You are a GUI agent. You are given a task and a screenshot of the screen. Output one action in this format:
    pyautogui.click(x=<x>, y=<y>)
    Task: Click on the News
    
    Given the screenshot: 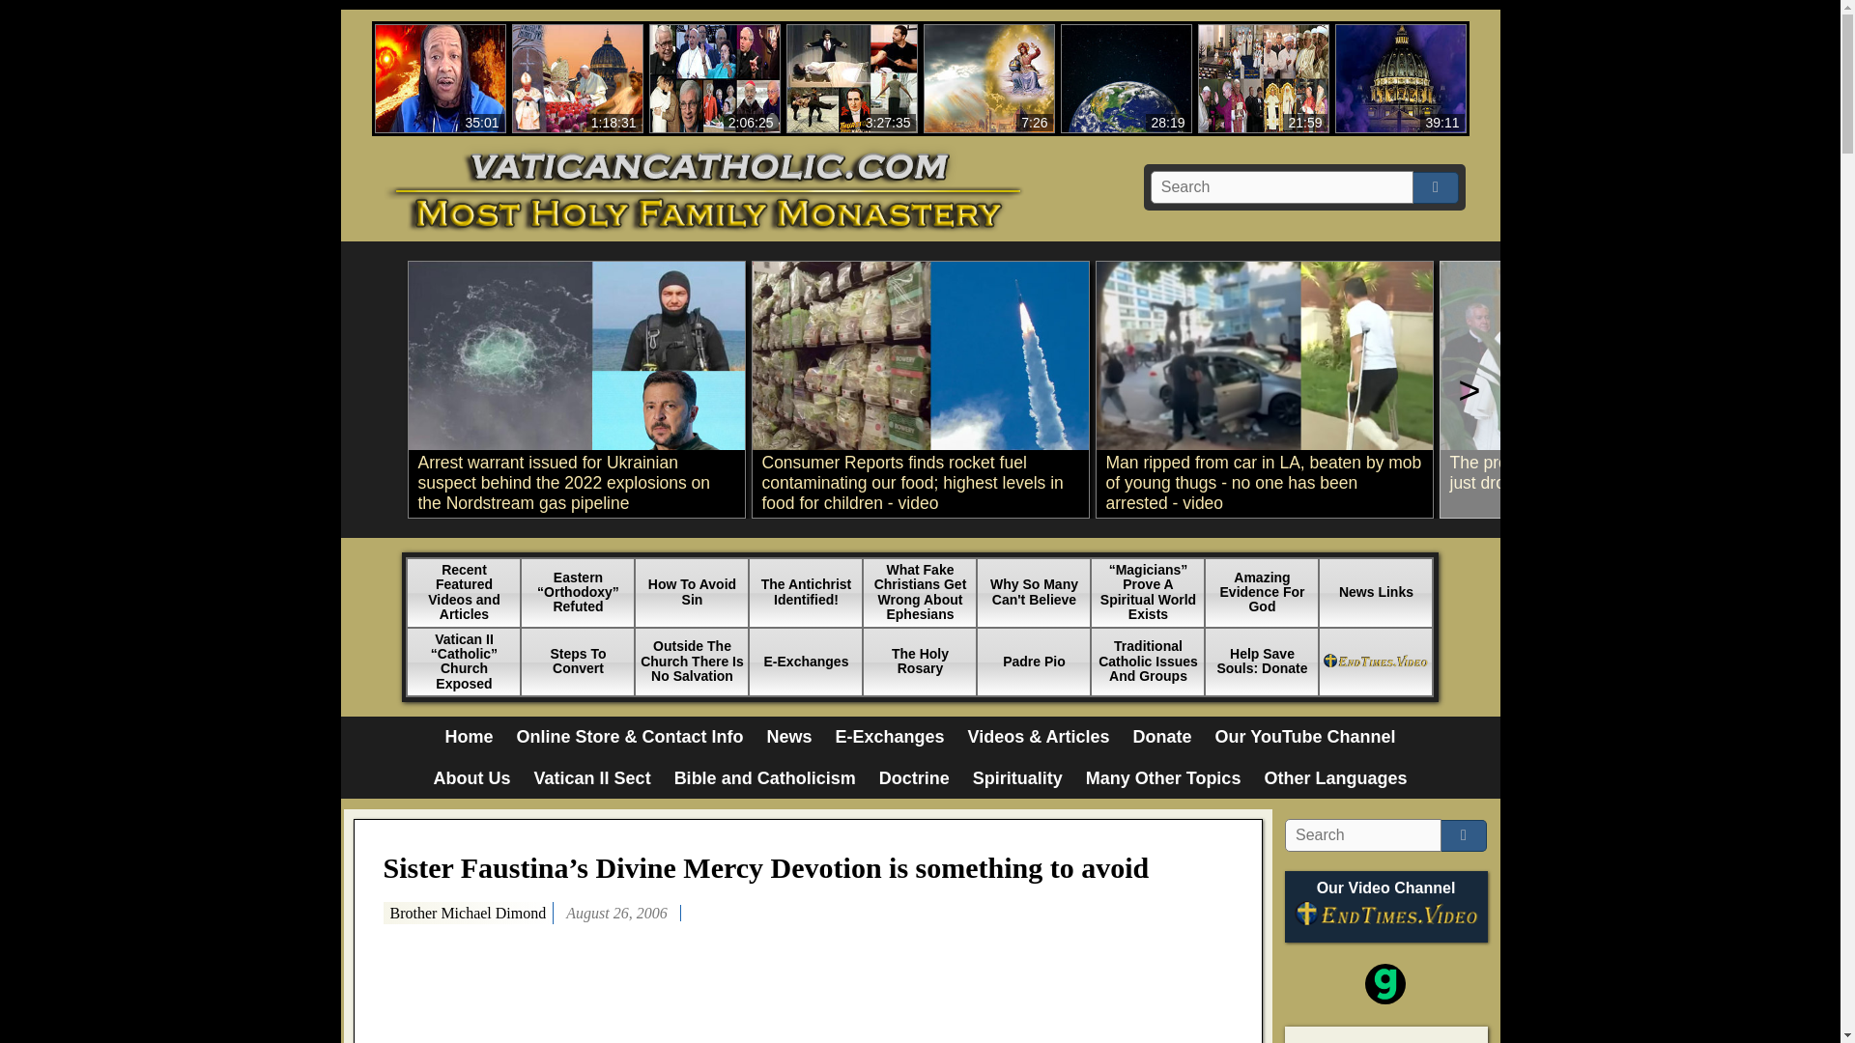 What is the action you would take?
    pyautogui.click(x=889, y=737)
    